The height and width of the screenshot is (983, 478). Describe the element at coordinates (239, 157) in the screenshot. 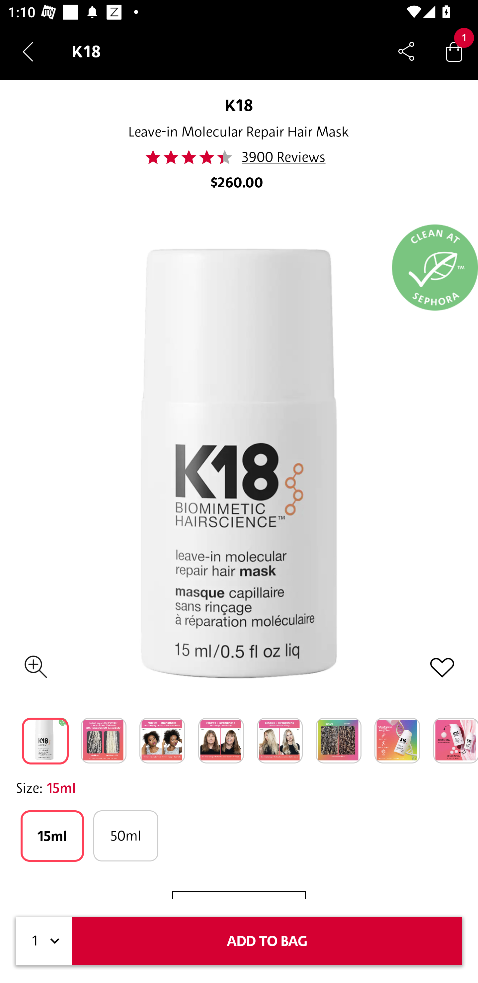

I see `44.0 3900 Reviews` at that location.